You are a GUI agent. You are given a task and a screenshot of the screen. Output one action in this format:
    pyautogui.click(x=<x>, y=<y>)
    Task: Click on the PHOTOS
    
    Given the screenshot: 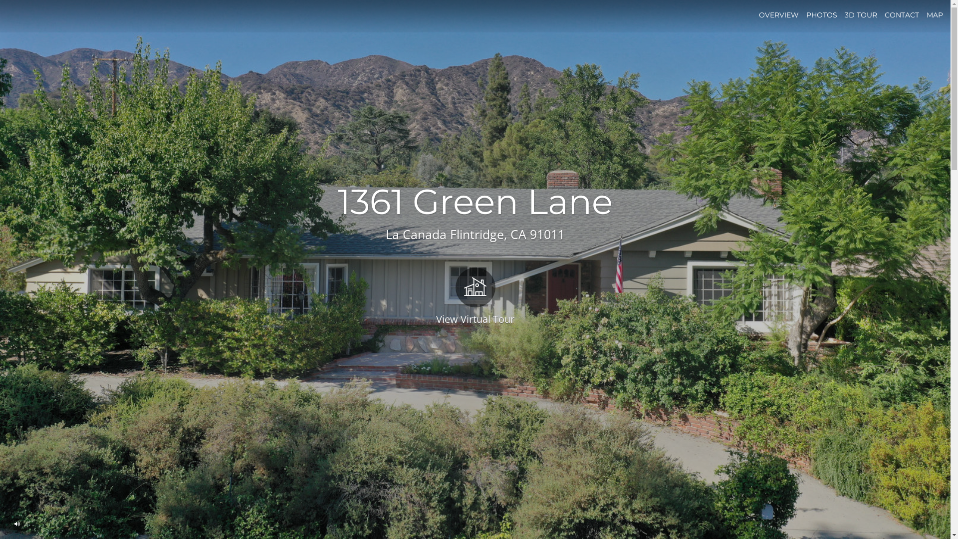 What is the action you would take?
    pyautogui.click(x=822, y=15)
    